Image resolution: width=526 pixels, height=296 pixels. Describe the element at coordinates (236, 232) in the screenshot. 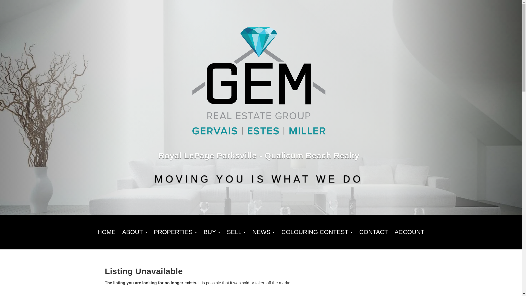

I see `SELL` at that location.